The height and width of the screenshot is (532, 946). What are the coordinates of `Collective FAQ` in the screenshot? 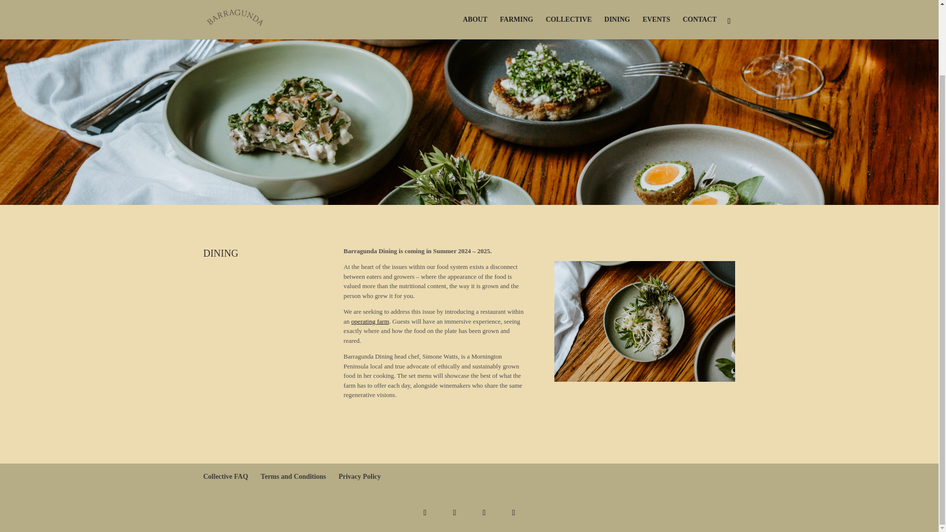 It's located at (226, 477).